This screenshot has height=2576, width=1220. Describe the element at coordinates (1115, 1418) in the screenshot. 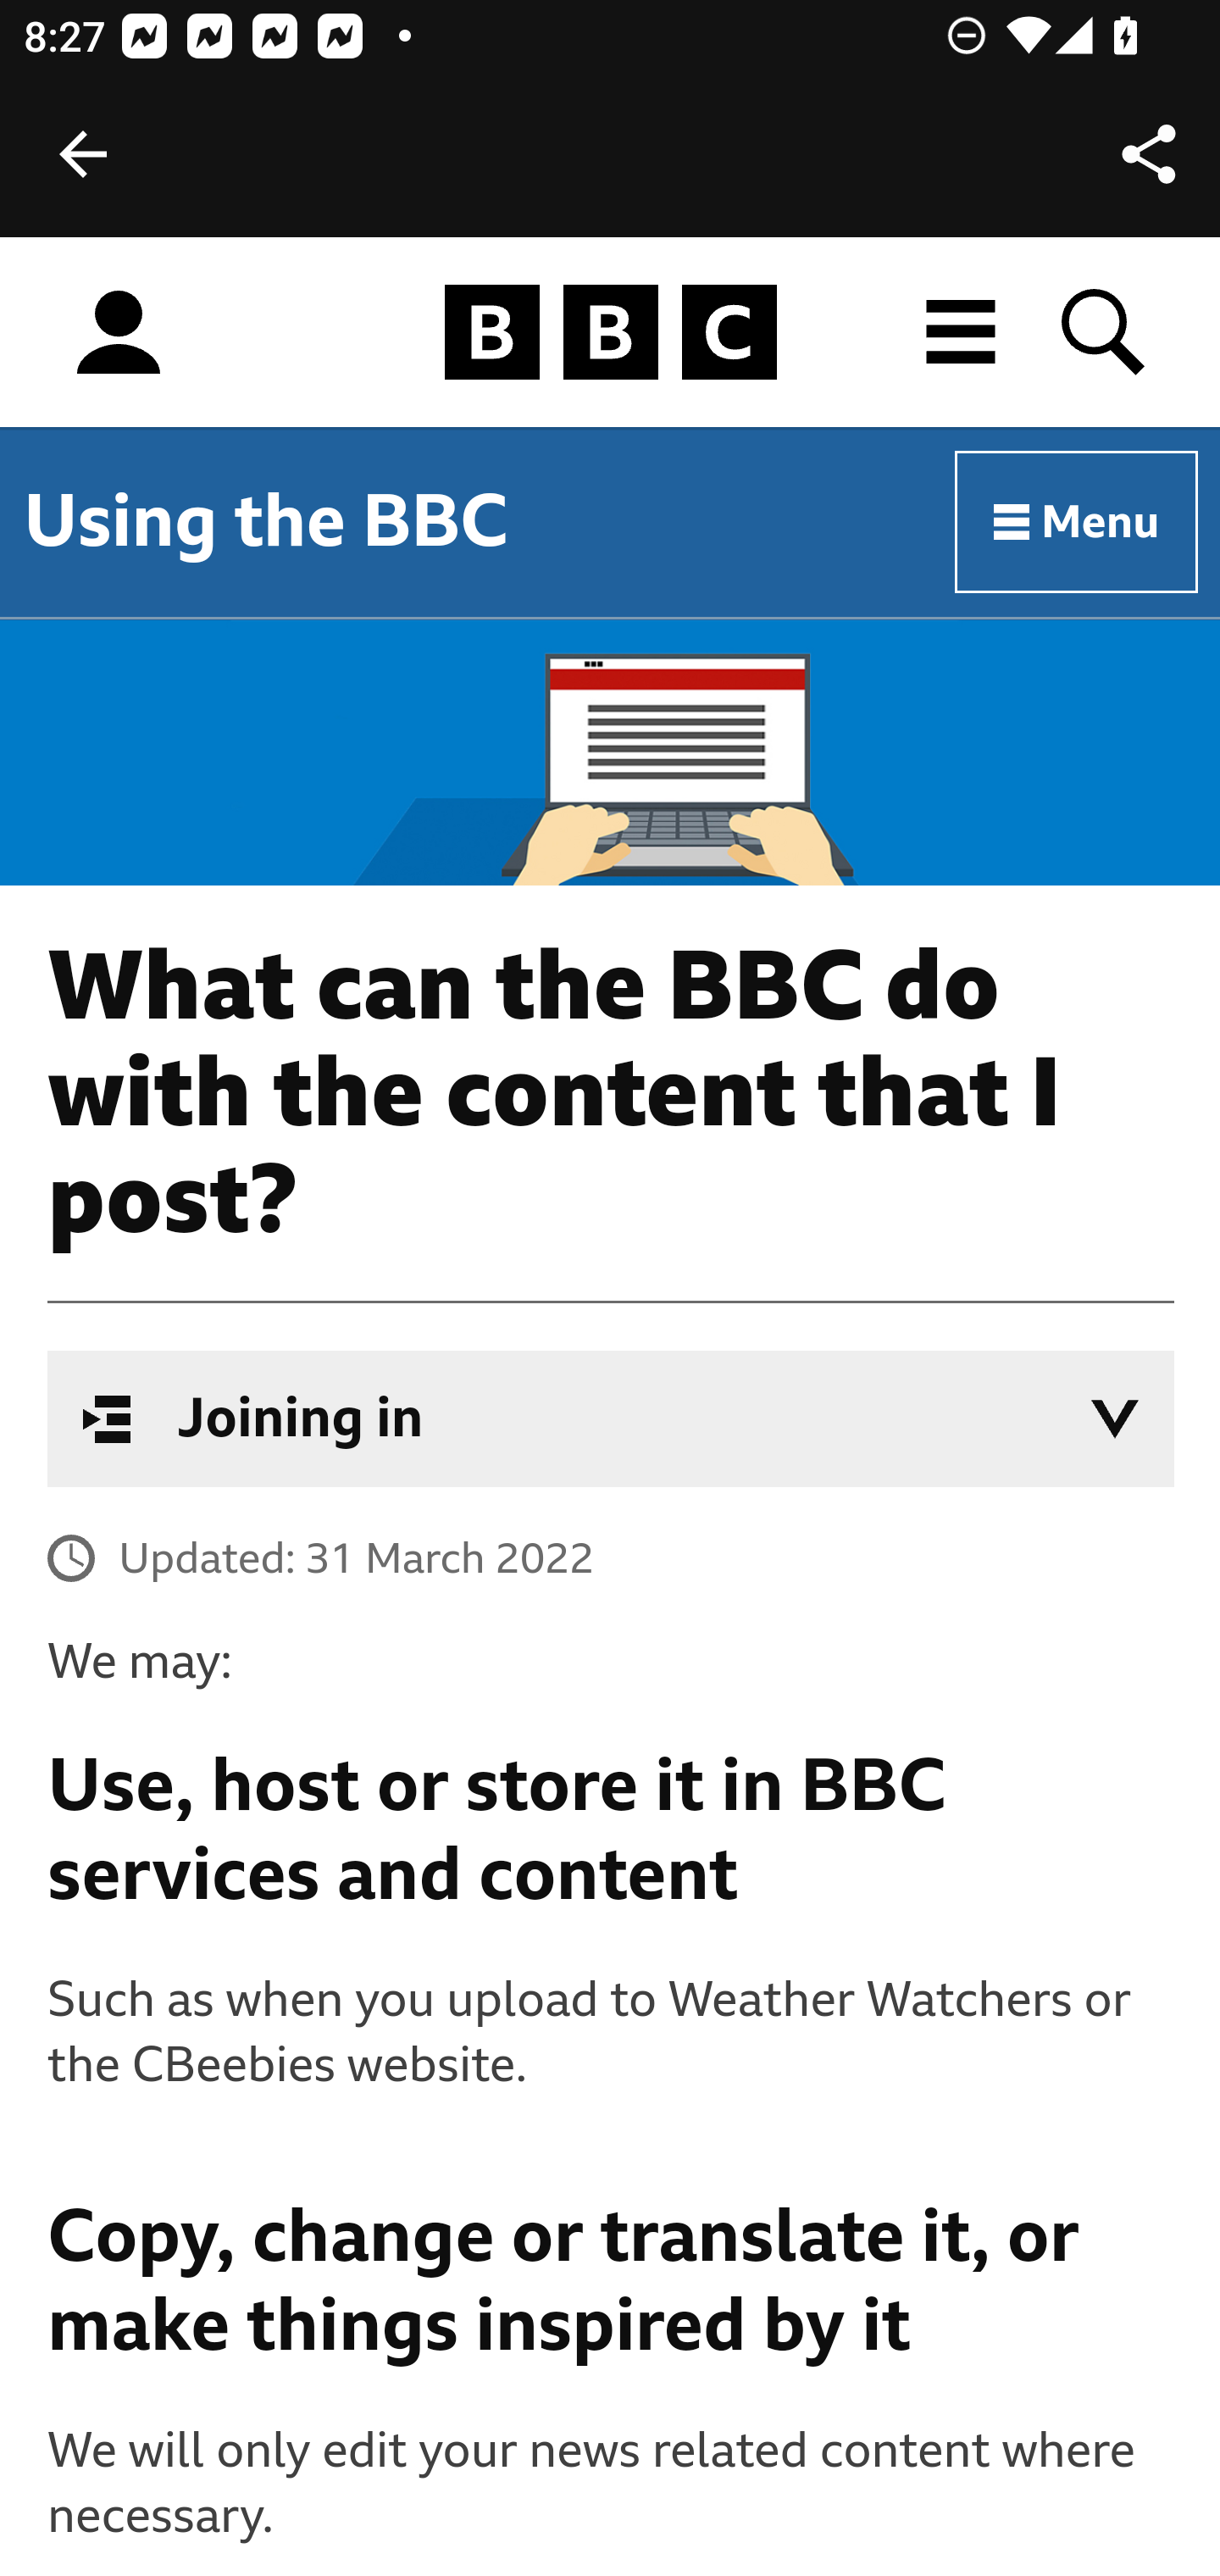

I see `Open in-page navigation` at that location.